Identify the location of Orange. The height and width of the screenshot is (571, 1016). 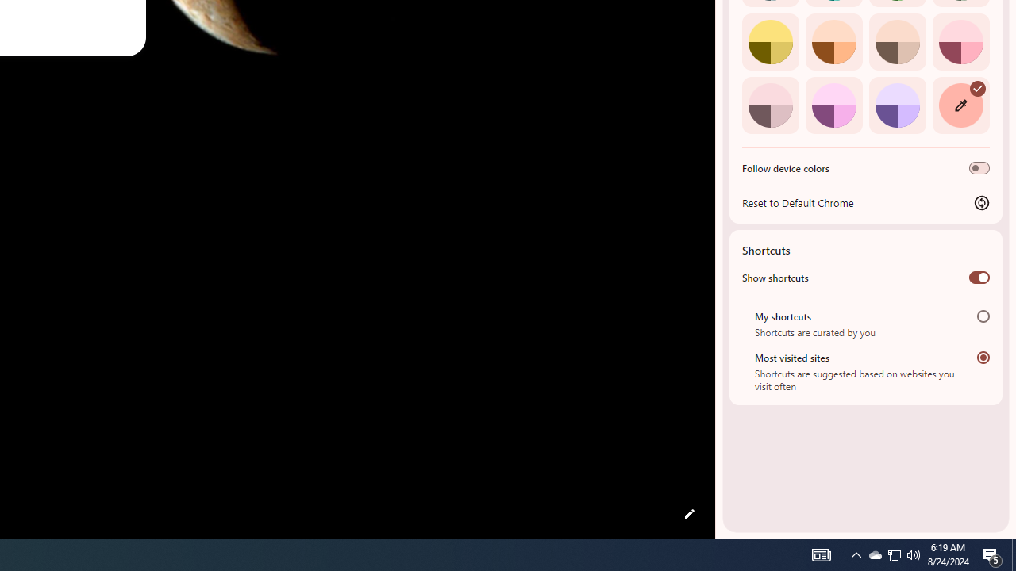
(833, 41).